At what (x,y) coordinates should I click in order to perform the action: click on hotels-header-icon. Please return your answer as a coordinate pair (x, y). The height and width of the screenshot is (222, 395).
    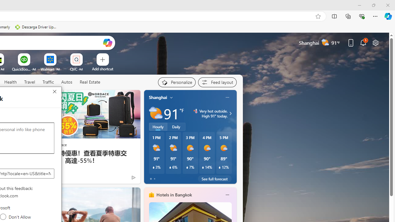
    Looking at the image, I should click on (151, 195).